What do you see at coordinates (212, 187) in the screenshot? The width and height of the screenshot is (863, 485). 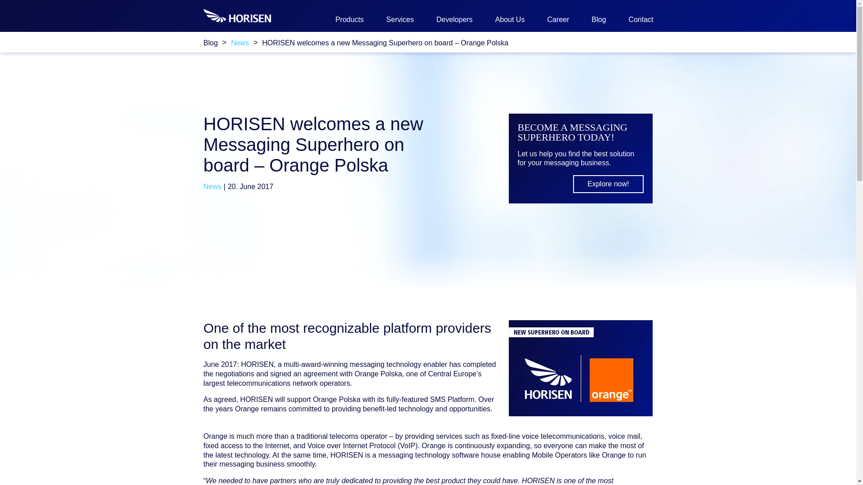 I see `News` at bounding box center [212, 187].